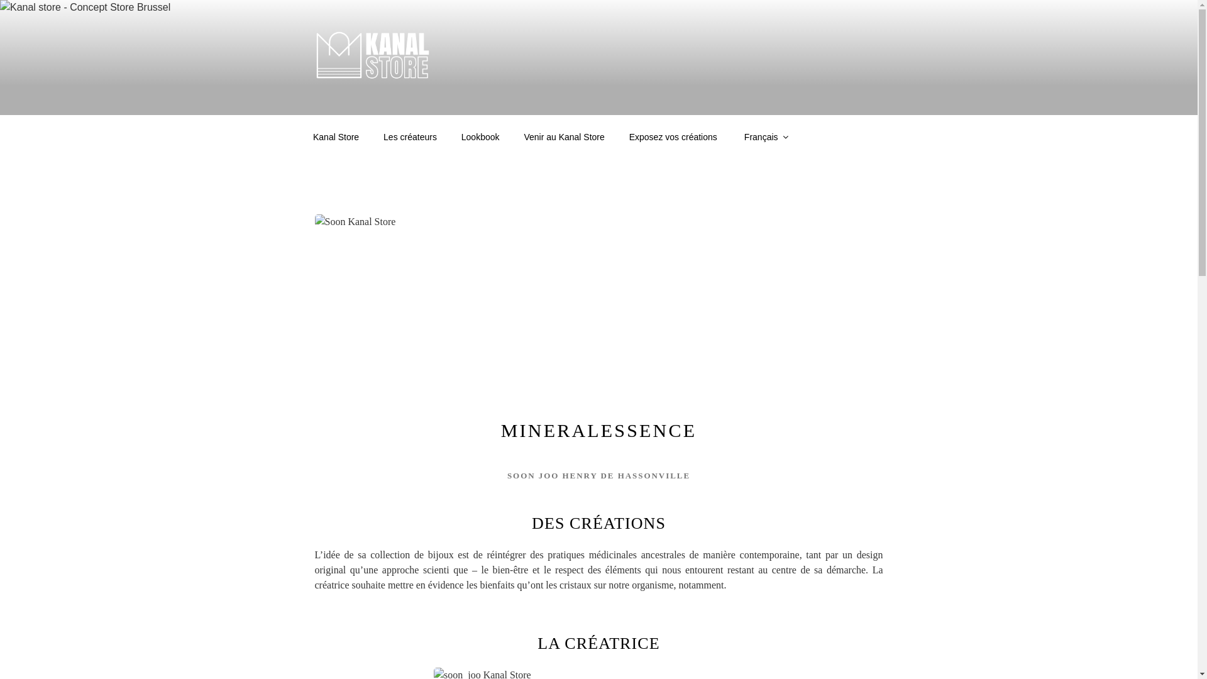 Image resolution: width=1207 pixels, height=679 pixels. Describe the element at coordinates (565, 137) in the screenshot. I see `Venir au Kanal Store` at that location.